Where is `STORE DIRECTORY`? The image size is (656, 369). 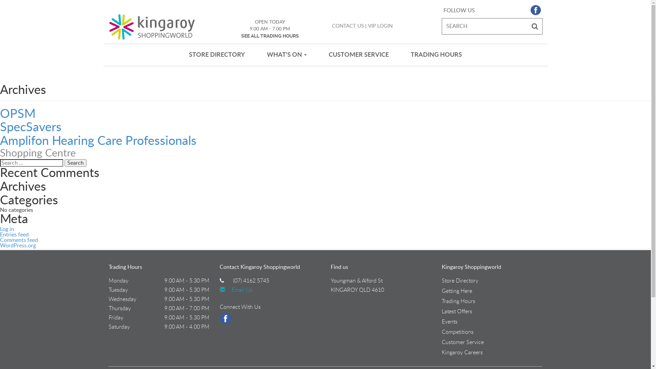
STORE DIRECTORY is located at coordinates (217, 55).